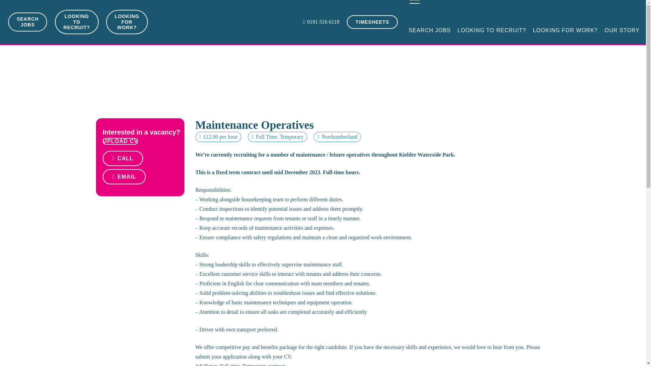 The image size is (651, 366). I want to click on SEARCH JOBS, so click(27, 22).